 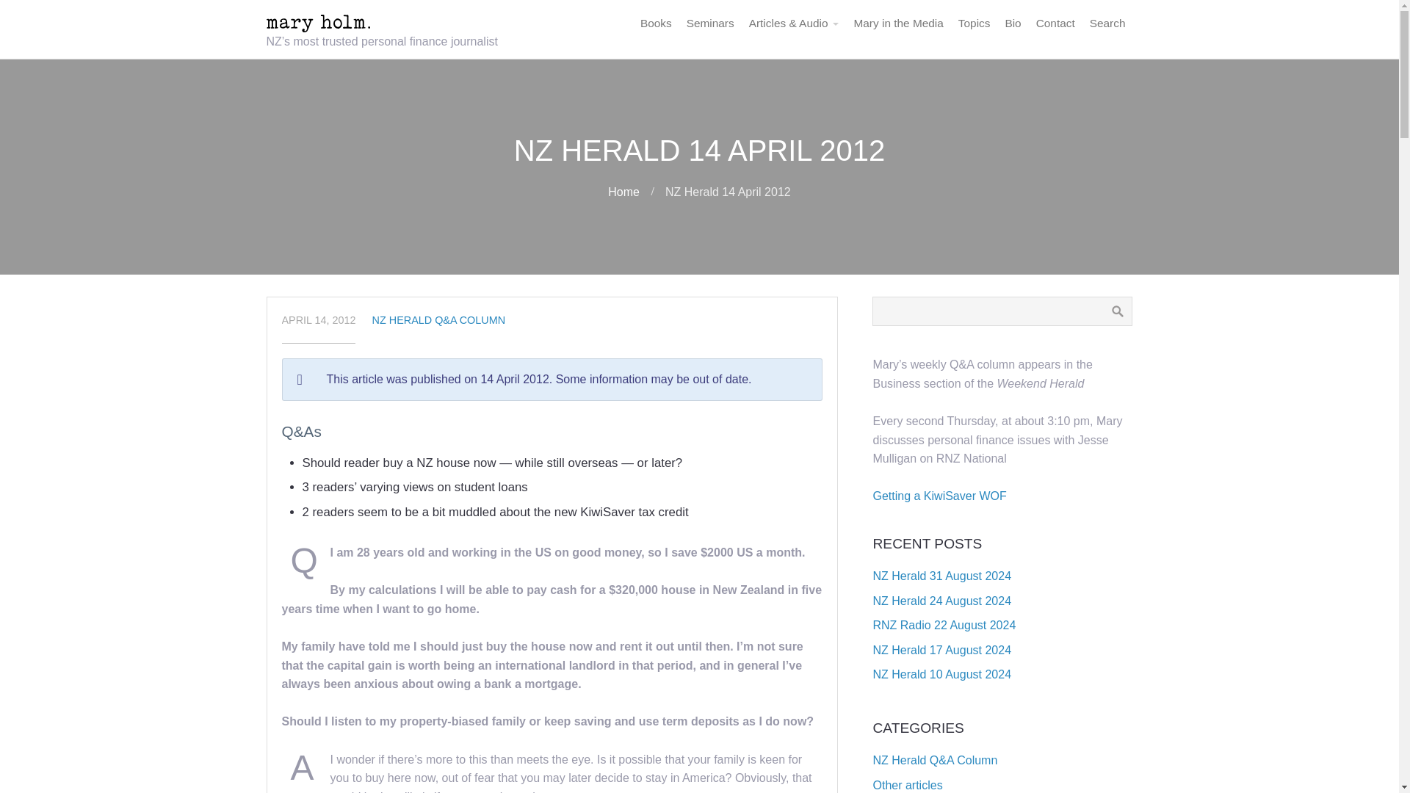 What do you see at coordinates (1056, 23) in the screenshot?
I see `Contact` at bounding box center [1056, 23].